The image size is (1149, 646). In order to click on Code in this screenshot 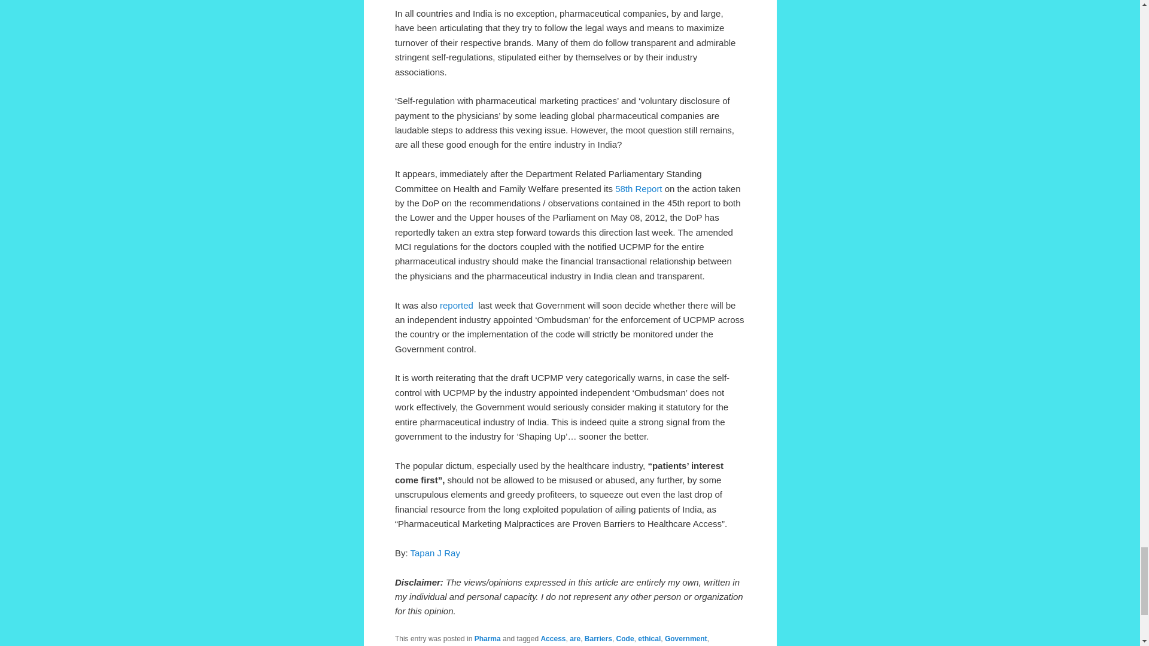, I will do `click(625, 638)`.